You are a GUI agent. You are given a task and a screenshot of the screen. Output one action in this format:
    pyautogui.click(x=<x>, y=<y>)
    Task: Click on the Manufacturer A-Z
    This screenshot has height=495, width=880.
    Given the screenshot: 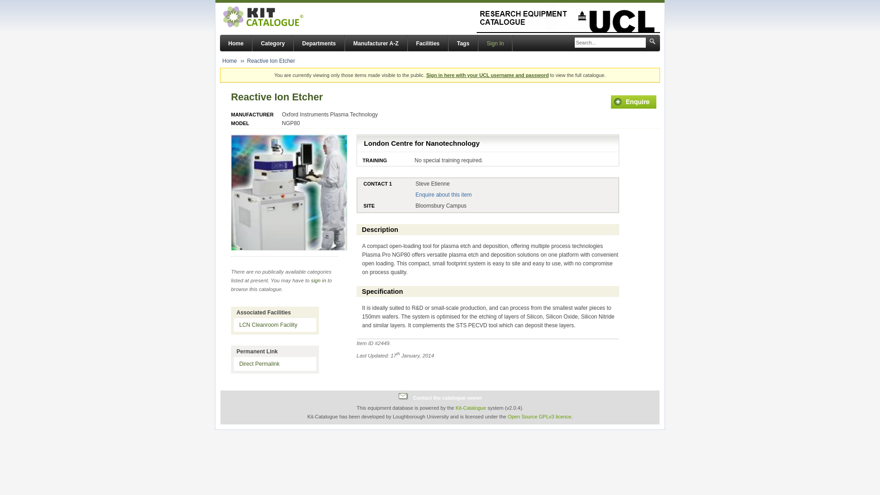 What is the action you would take?
    pyautogui.click(x=376, y=43)
    